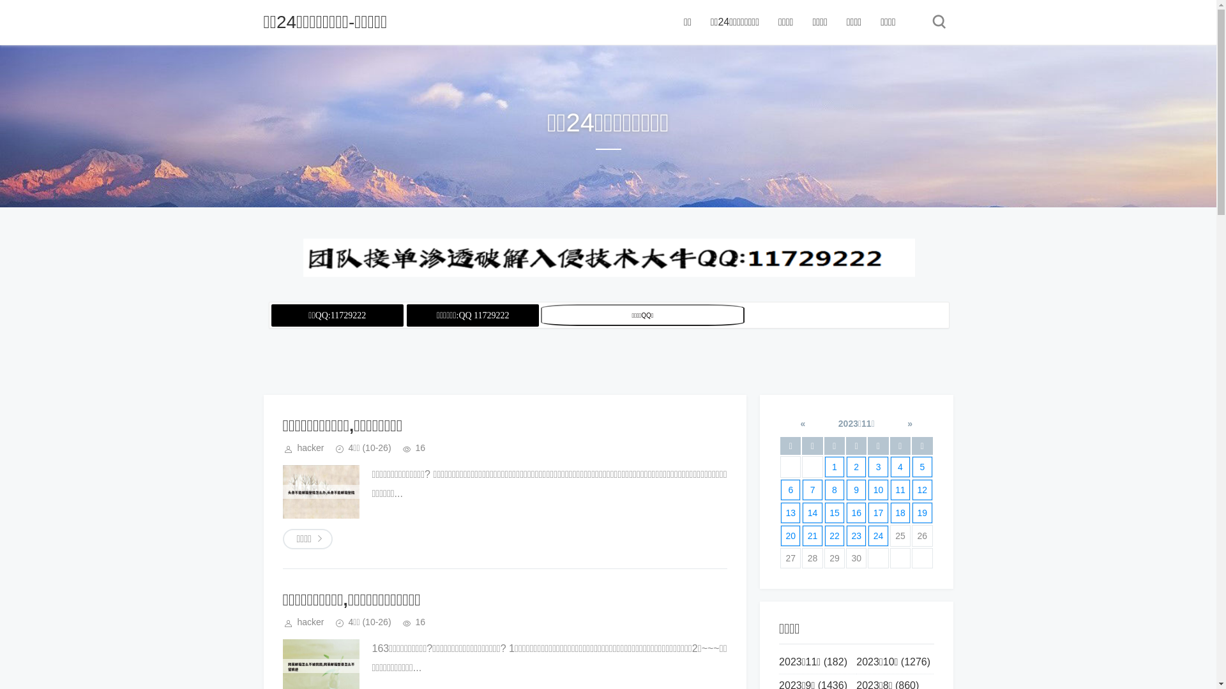 Image resolution: width=1226 pixels, height=689 pixels. I want to click on 4, so click(900, 467).